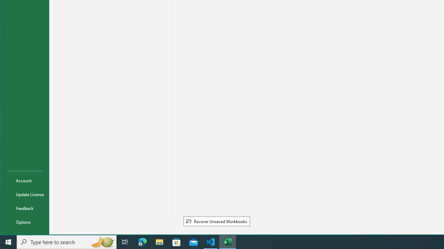  Describe the element at coordinates (177, 242) in the screenshot. I see `Microsoft Store` at that location.